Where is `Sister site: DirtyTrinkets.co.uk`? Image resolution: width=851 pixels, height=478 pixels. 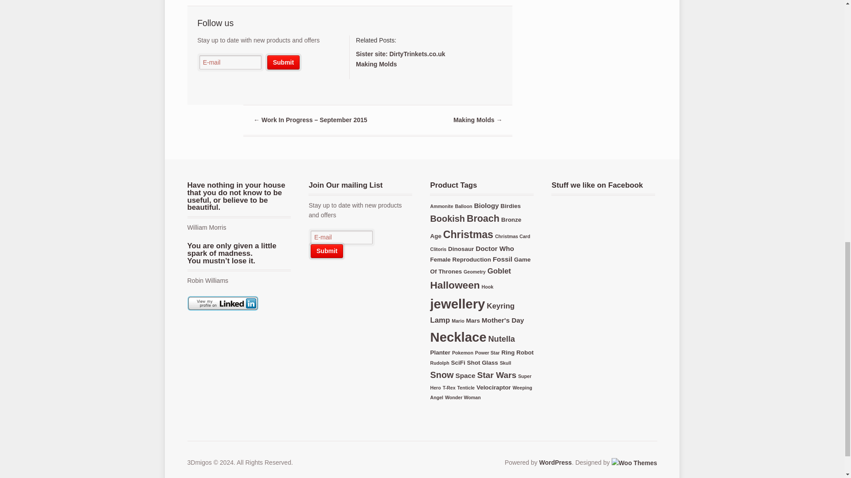 Sister site: DirtyTrinkets.co.uk is located at coordinates (400, 54).